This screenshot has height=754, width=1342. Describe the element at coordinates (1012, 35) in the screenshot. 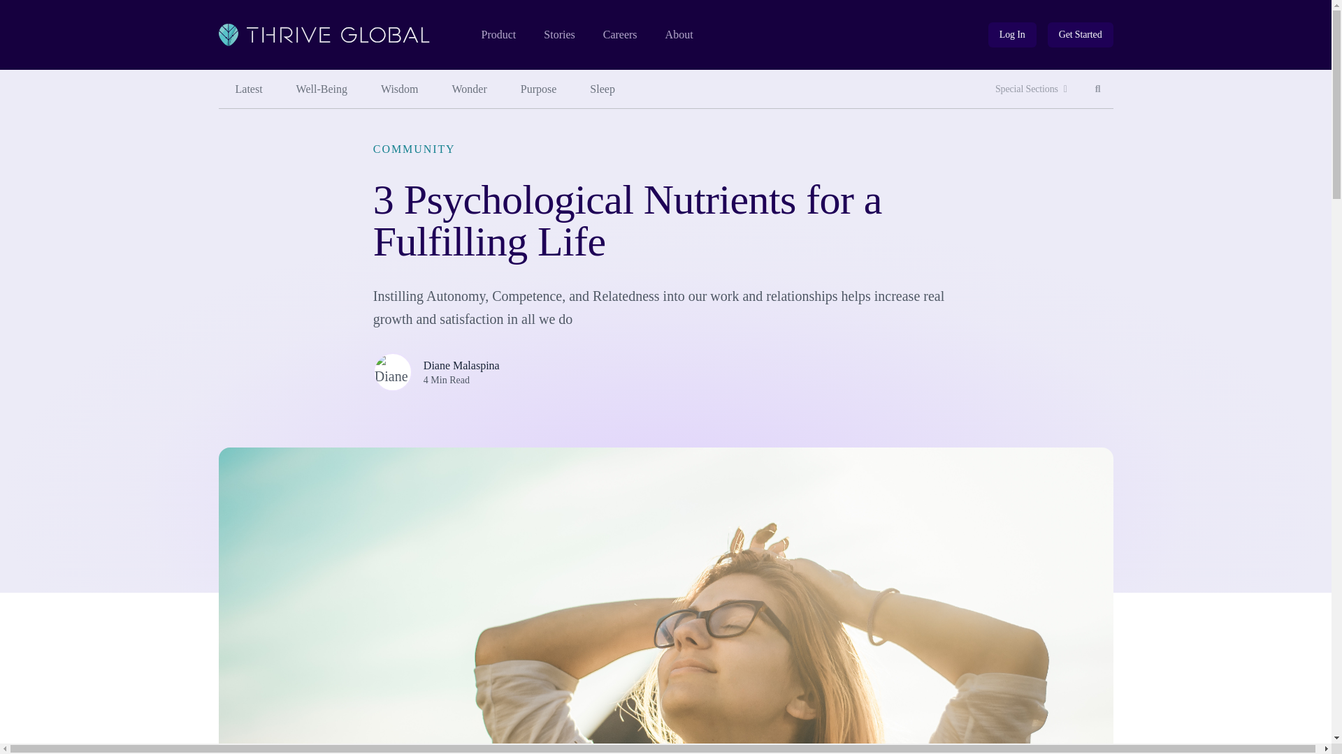

I see `Log In` at that location.